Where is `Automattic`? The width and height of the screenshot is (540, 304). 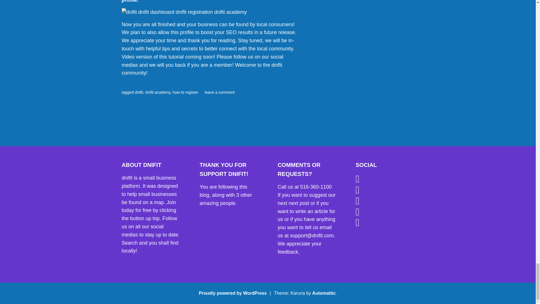
Automattic is located at coordinates (324, 293).